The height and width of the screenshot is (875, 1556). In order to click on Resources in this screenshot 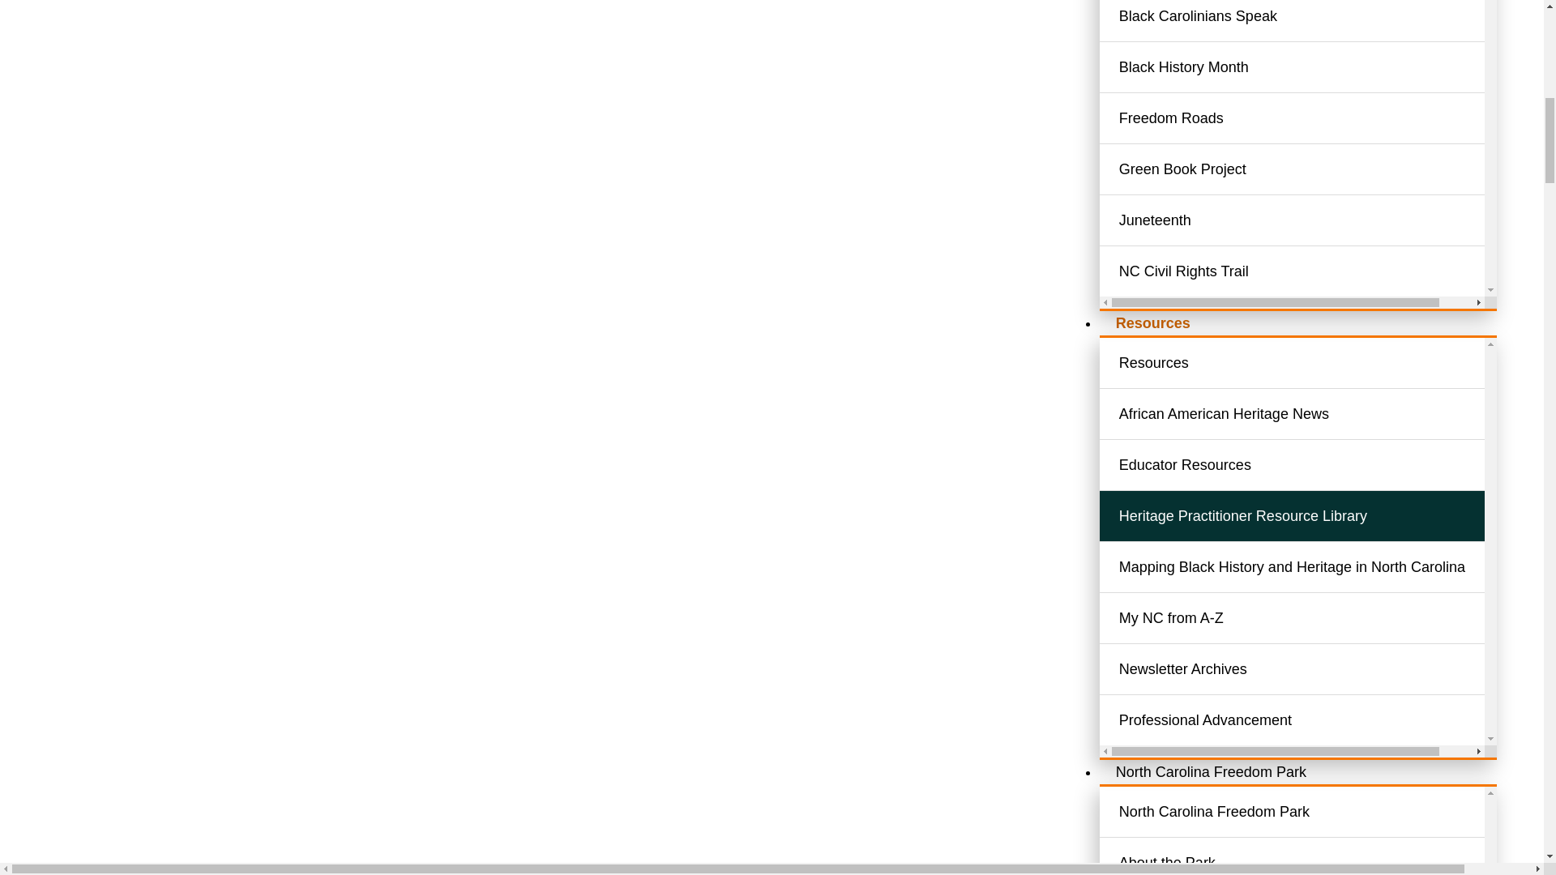, I will do `click(1153, 322)`.